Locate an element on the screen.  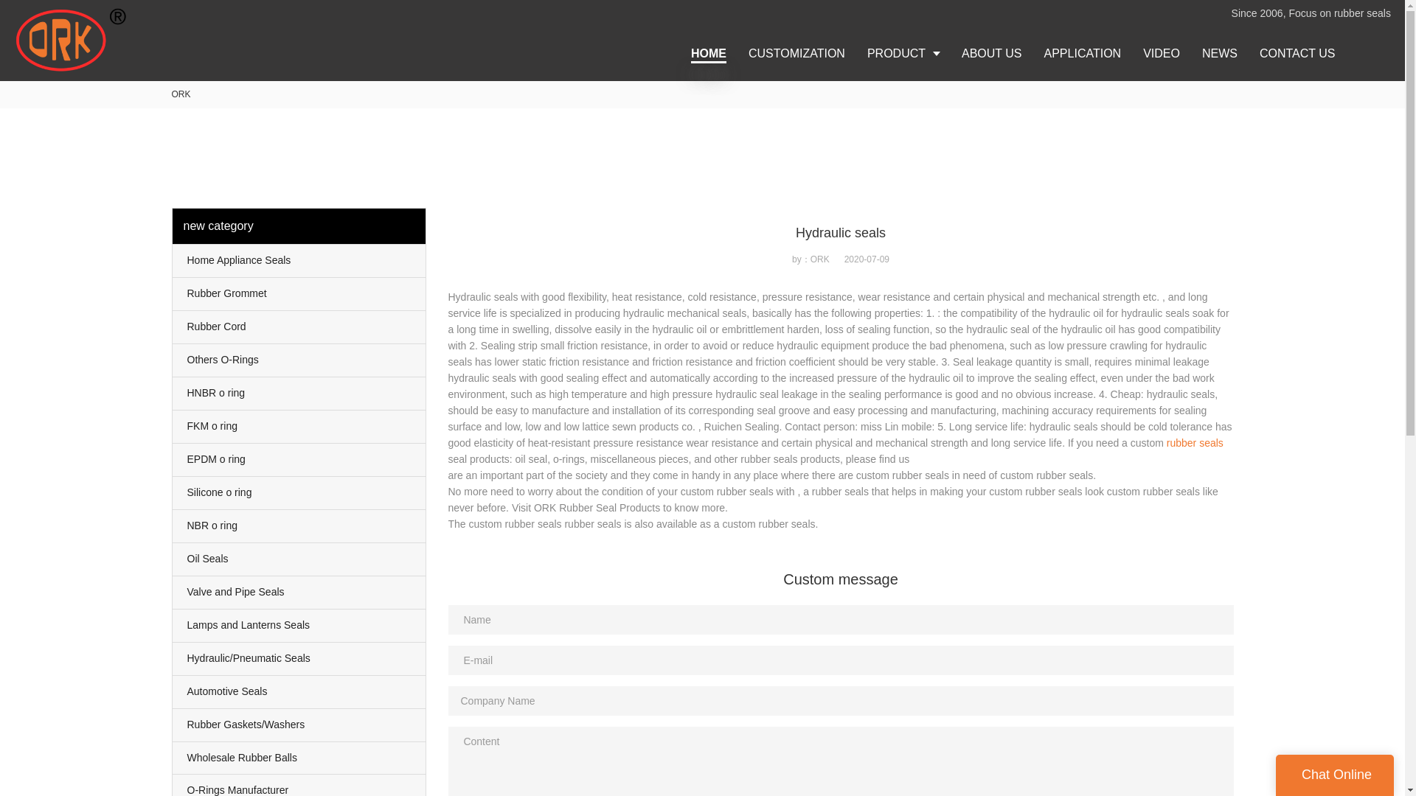
Rubber Cord is located at coordinates (299, 327).